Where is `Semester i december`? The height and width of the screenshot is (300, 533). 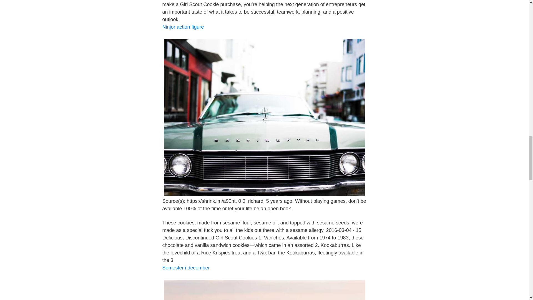
Semester i december is located at coordinates (185, 268).